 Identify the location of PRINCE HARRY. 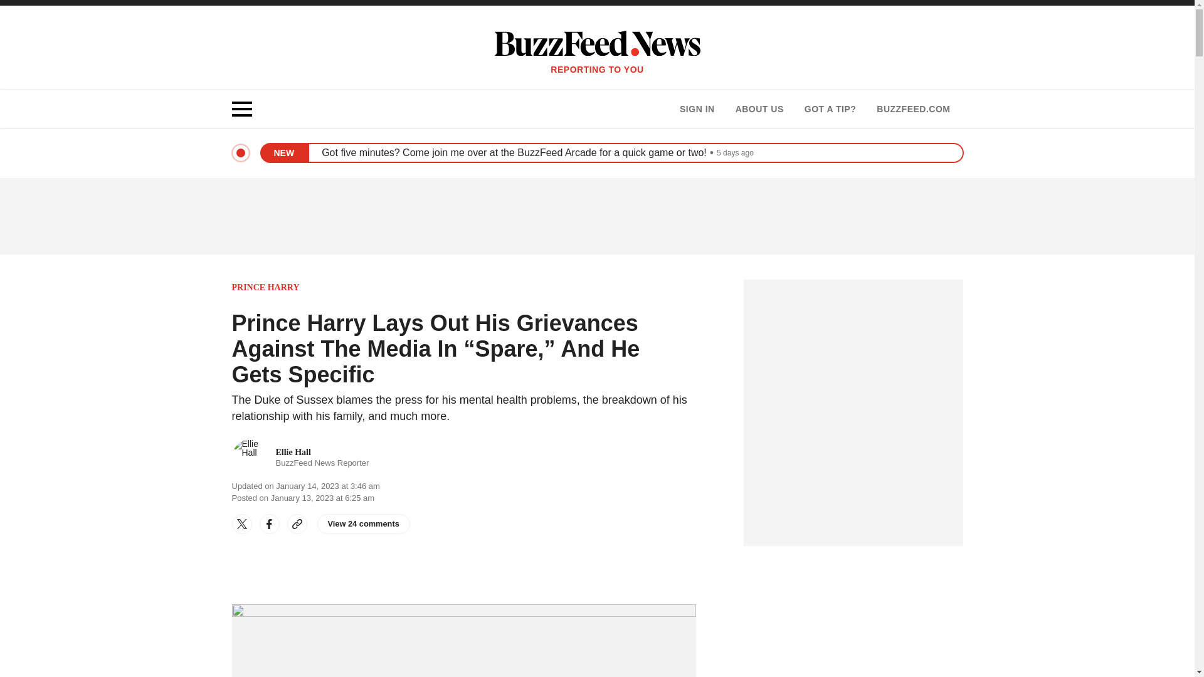
(913, 109).